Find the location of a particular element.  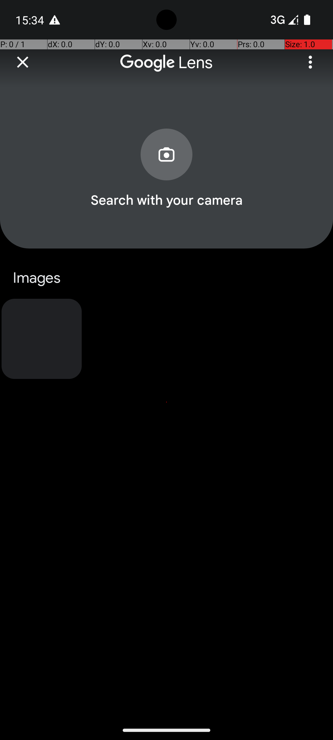

More options is located at coordinates (310, 62).